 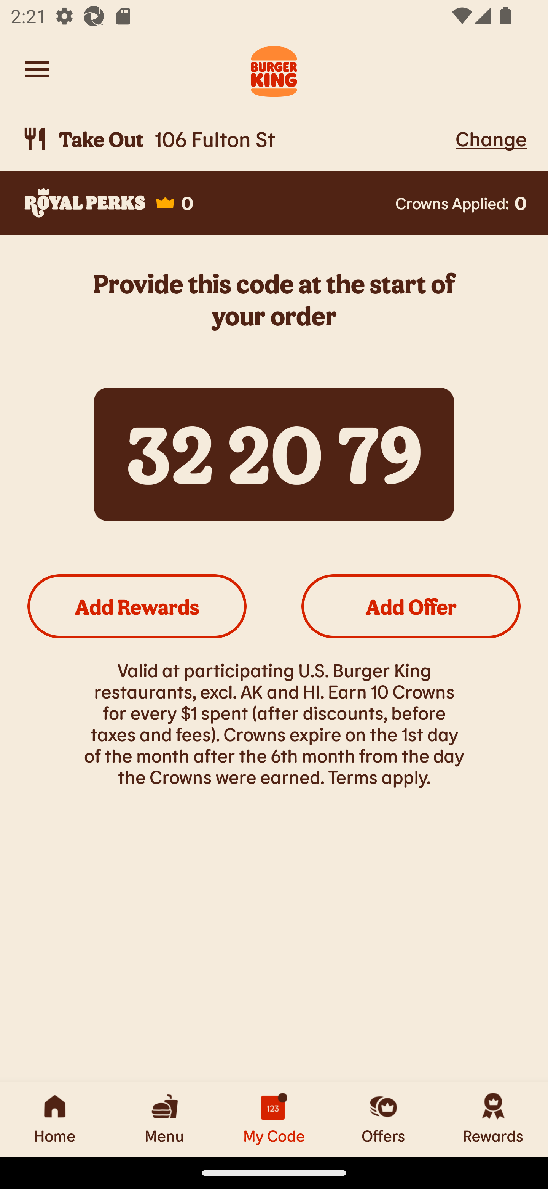 What do you see at coordinates (236, 139) in the screenshot?
I see `Take Out, 106 Fulton St  Take Out 106 Fulton St` at bounding box center [236, 139].